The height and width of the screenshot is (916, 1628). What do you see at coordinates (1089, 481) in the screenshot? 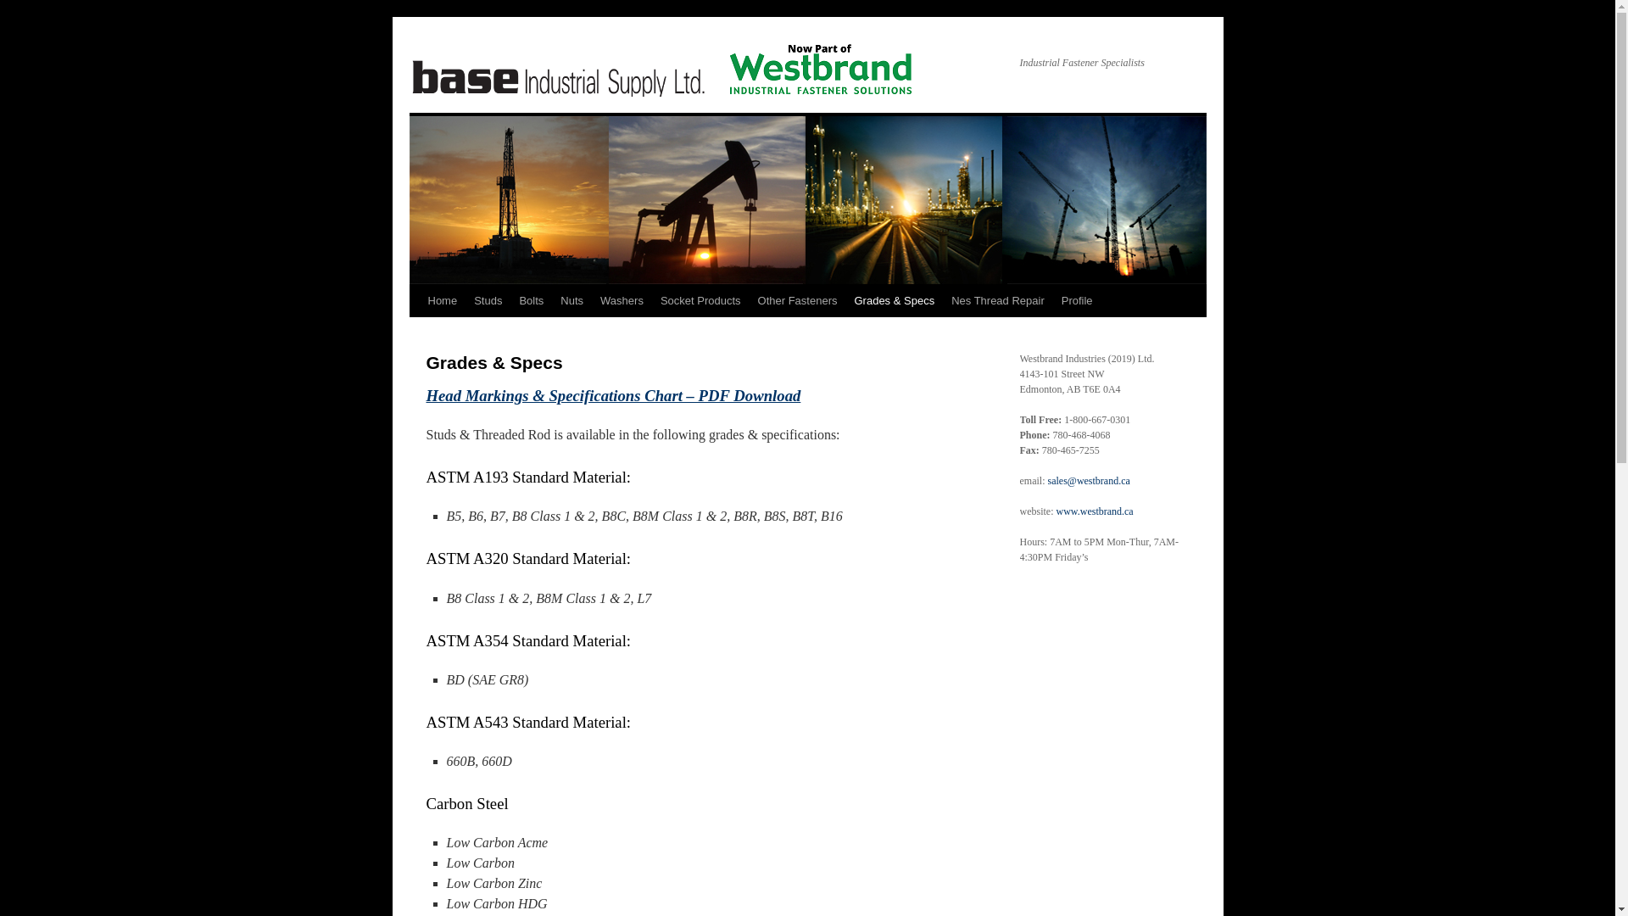
I see `sales@westbrand.ca` at bounding box center [1089, 481].